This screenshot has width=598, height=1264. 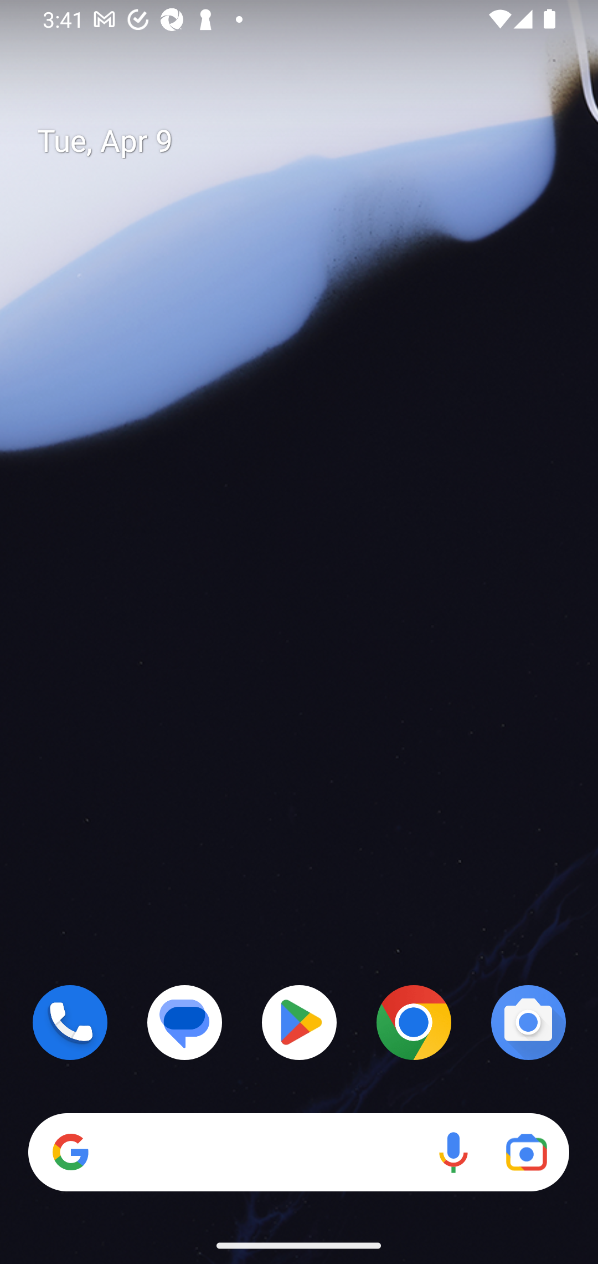 I want to click on Phone, so click(x=70, y=1022).